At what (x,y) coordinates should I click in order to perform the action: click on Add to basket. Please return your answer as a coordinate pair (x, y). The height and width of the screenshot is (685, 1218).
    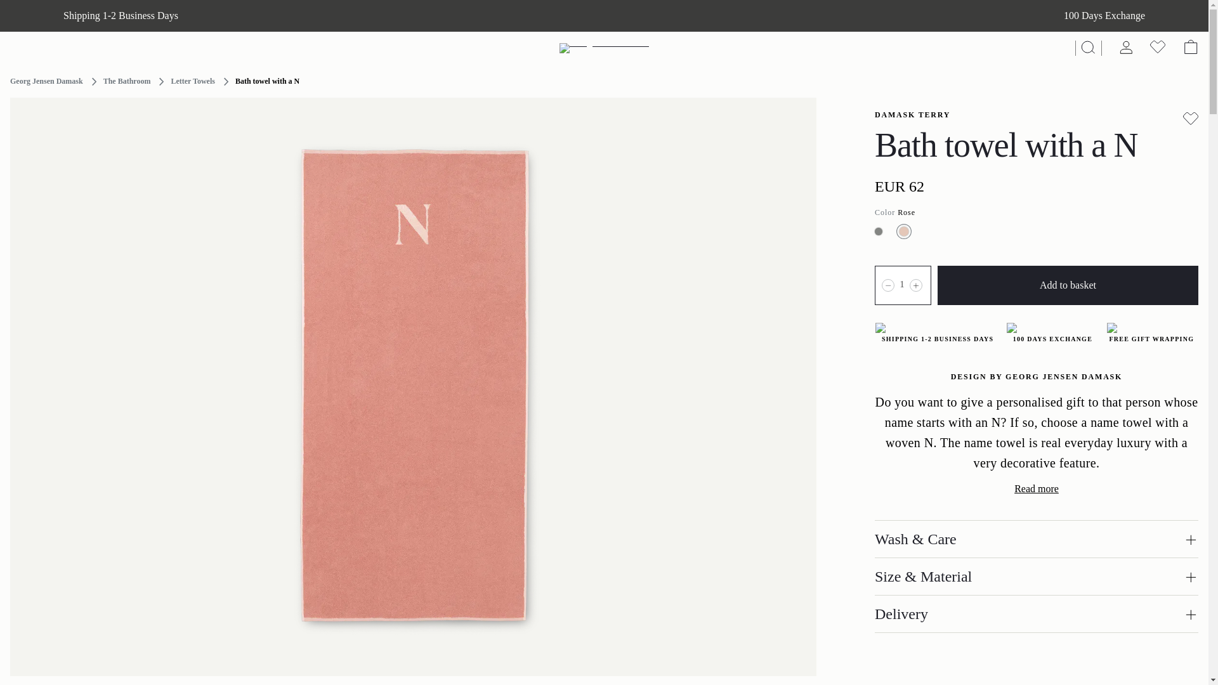
    Looking at the image, I should click on (1068, 285).